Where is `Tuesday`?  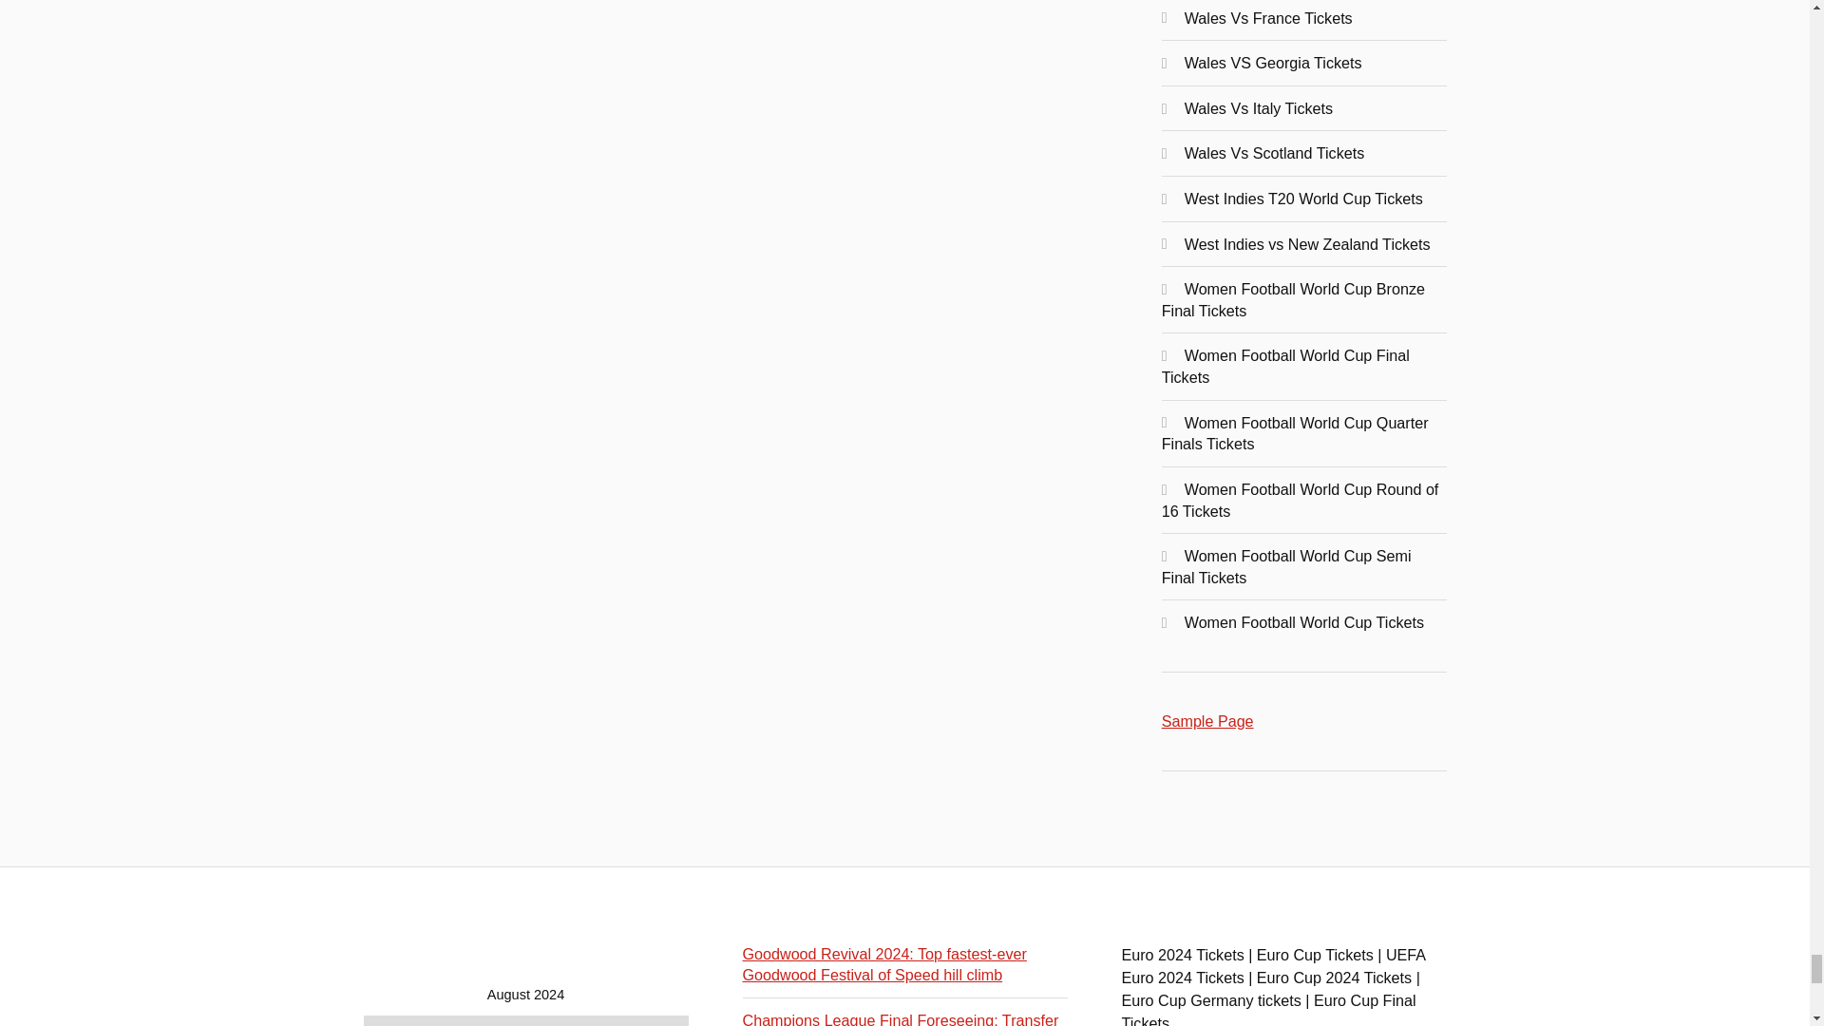
Tuesday is located at coordinates (433, 1020).